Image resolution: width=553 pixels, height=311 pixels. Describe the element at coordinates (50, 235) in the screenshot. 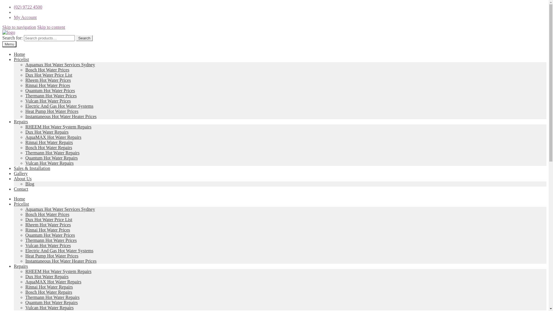

I see `Quantum Hot Water Prices` at that location.